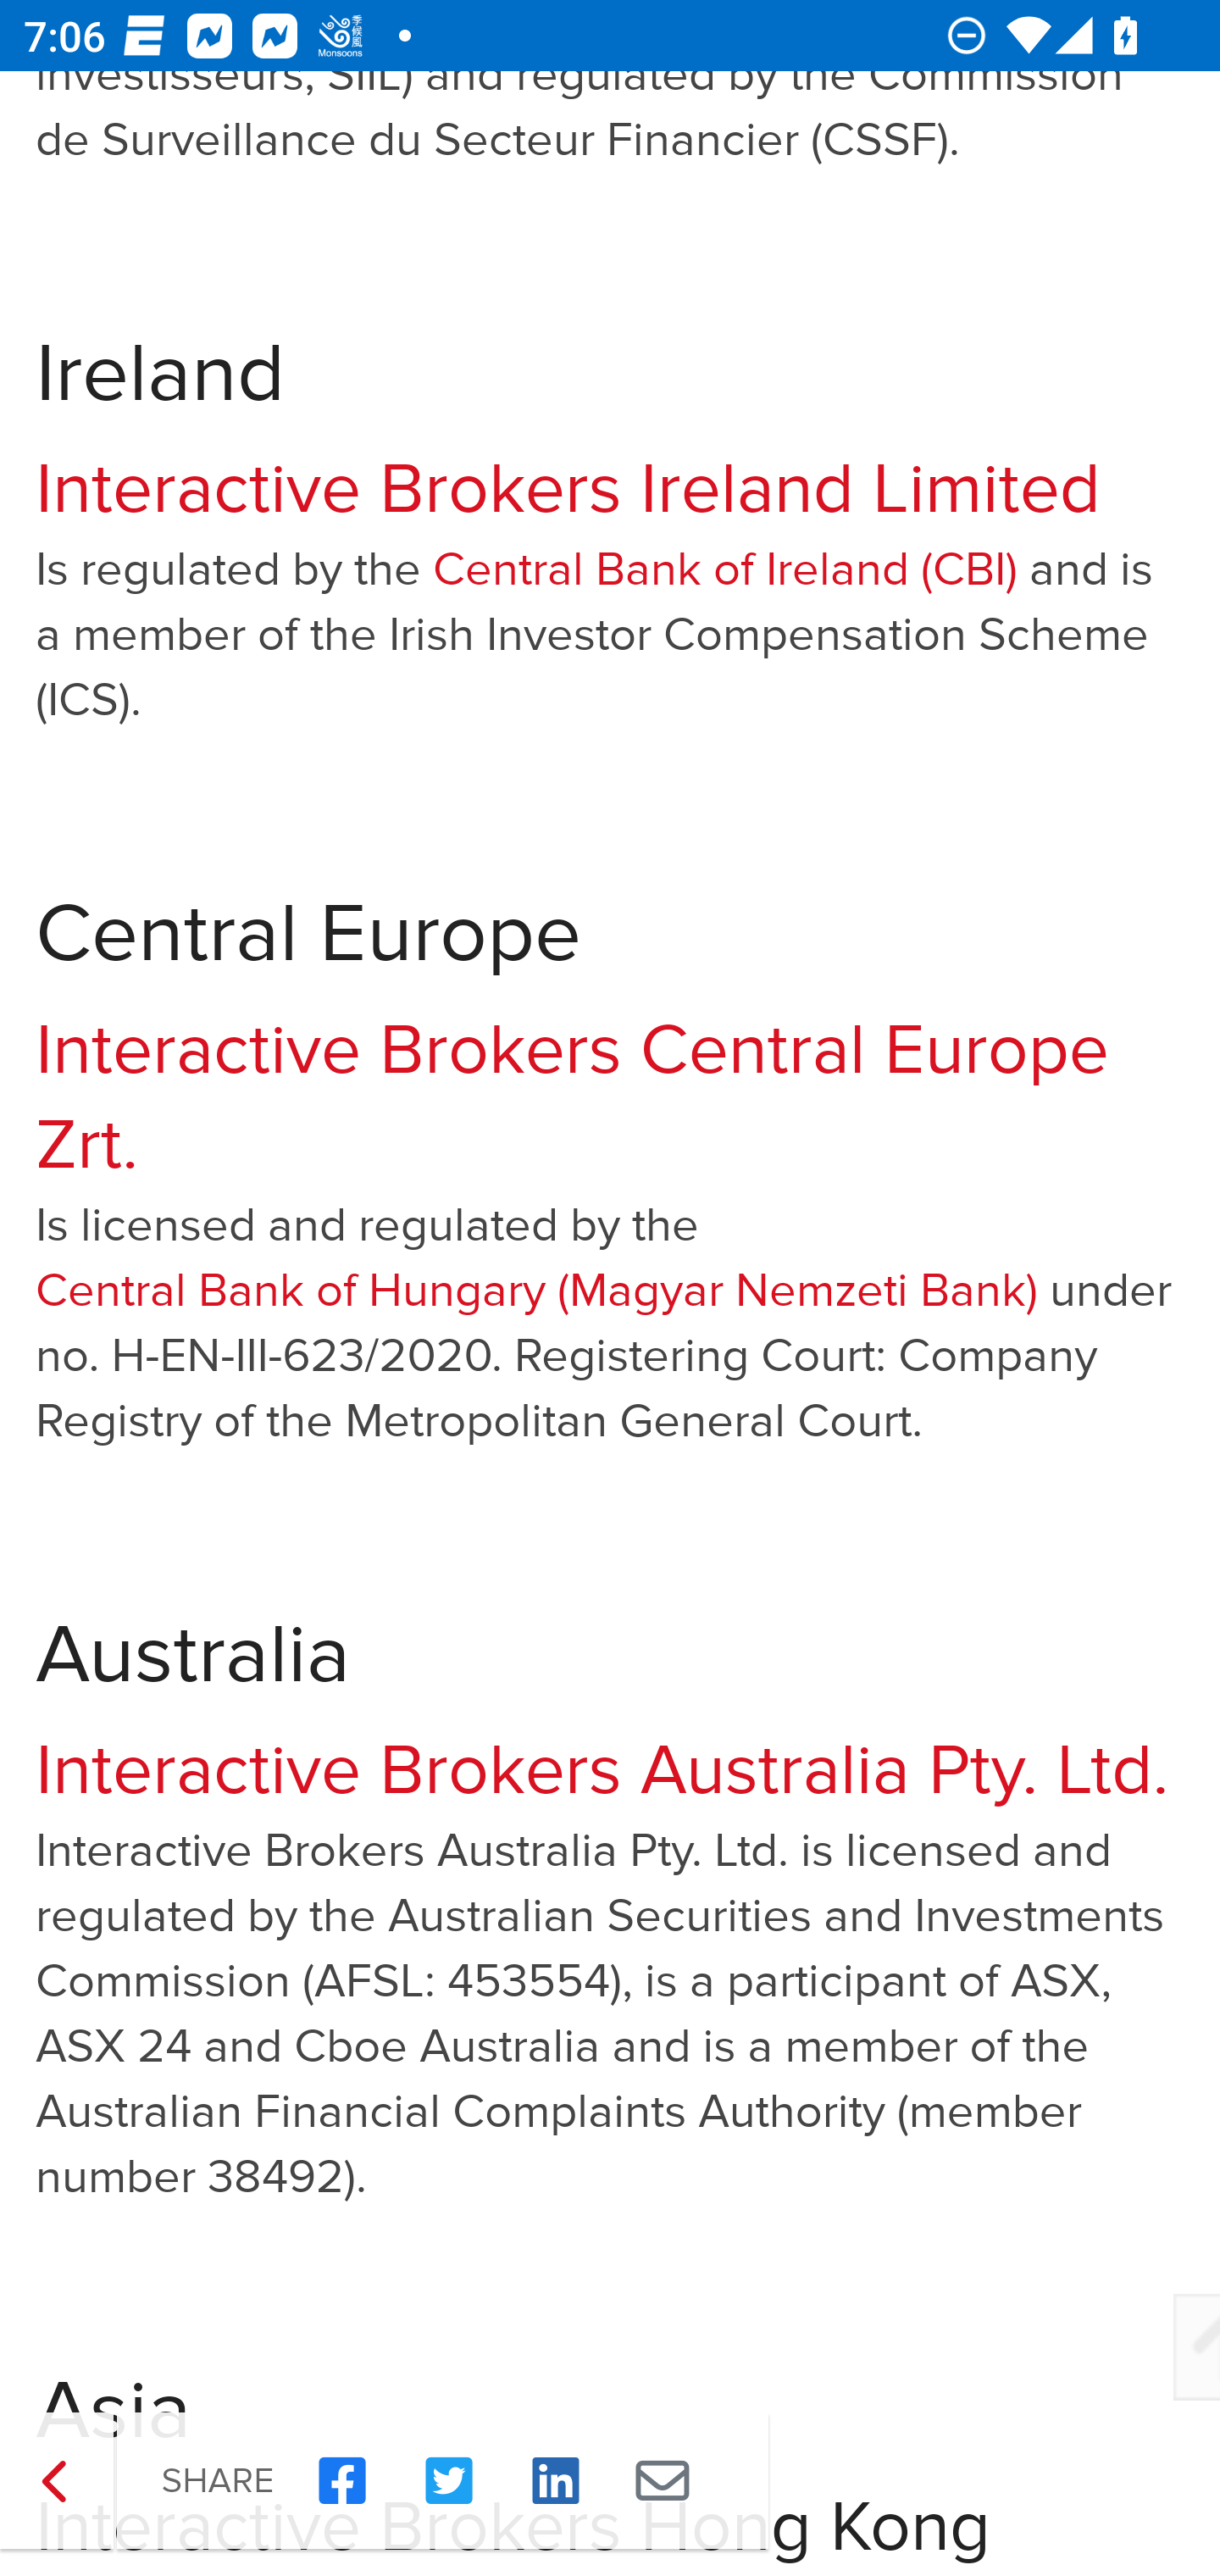 This screenshot has width=1220, height=2576. I want to click on Central Bank of Ireland (CBI), so click(726, 575).